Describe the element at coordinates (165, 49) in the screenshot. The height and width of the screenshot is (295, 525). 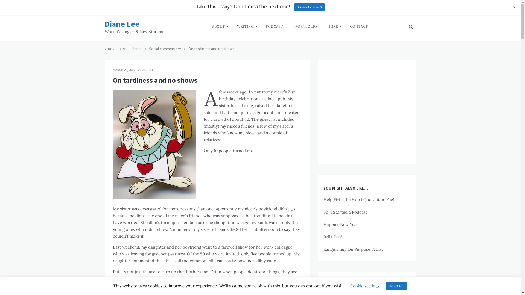
I see `Social commentary` at that location.